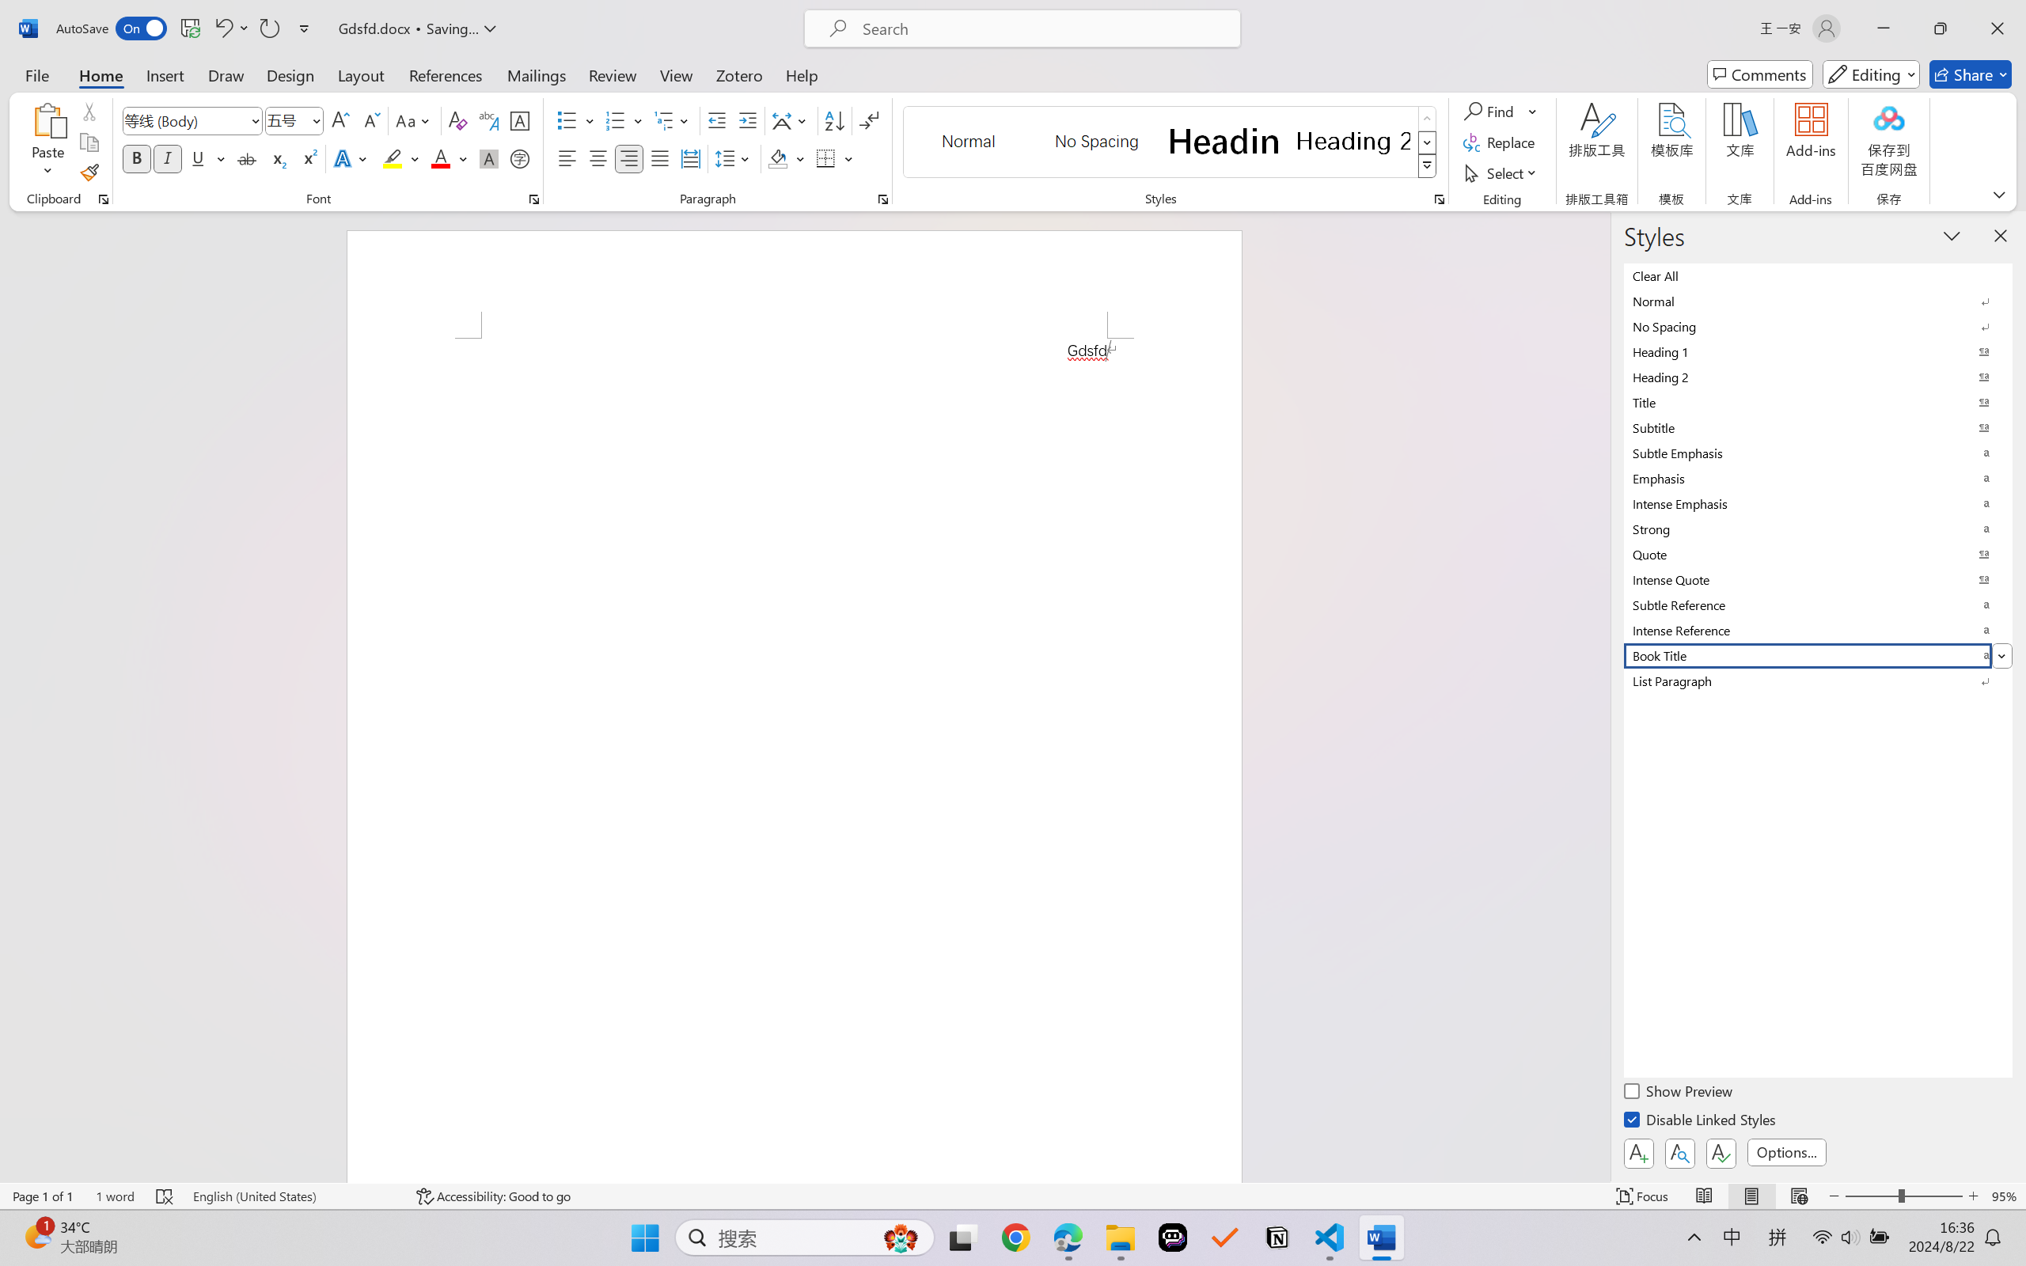 The image size is (2026, 1266). I want to click on Grow Font, so click(340, 120).